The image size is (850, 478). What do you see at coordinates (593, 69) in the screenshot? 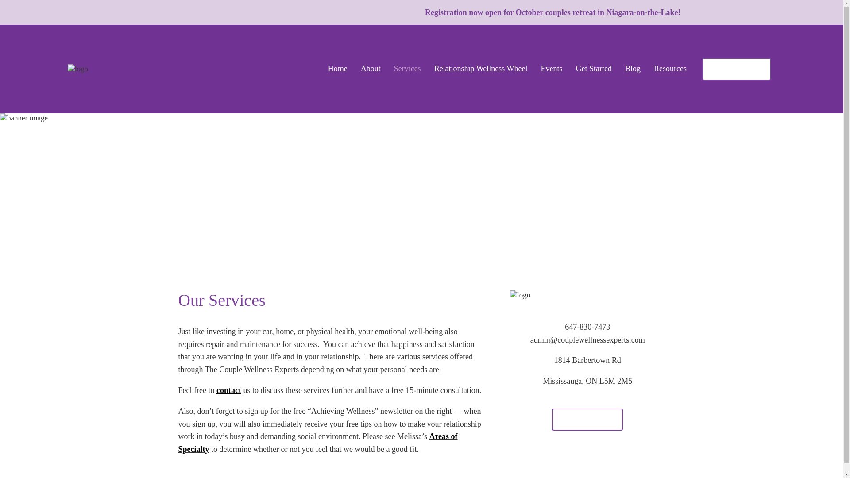
I see `Get Started` at bounding box center [593, 69].